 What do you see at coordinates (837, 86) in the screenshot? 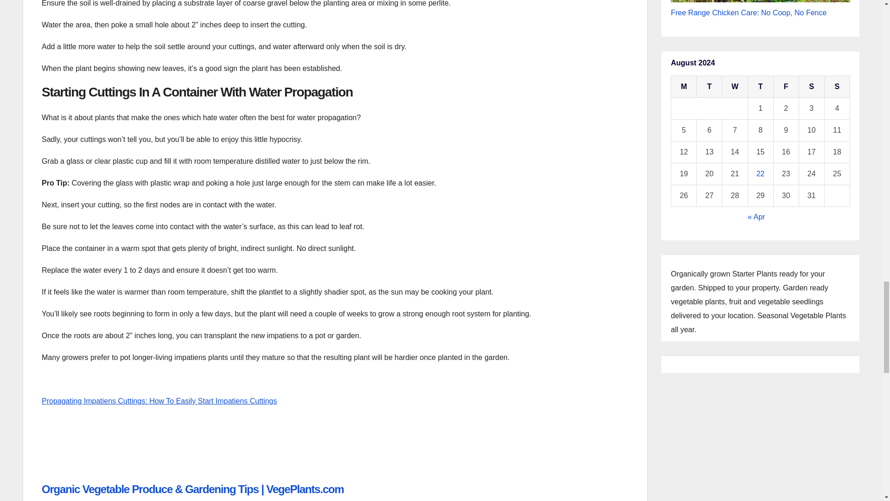
I see `Sunday` at bounding box center [837, 86].